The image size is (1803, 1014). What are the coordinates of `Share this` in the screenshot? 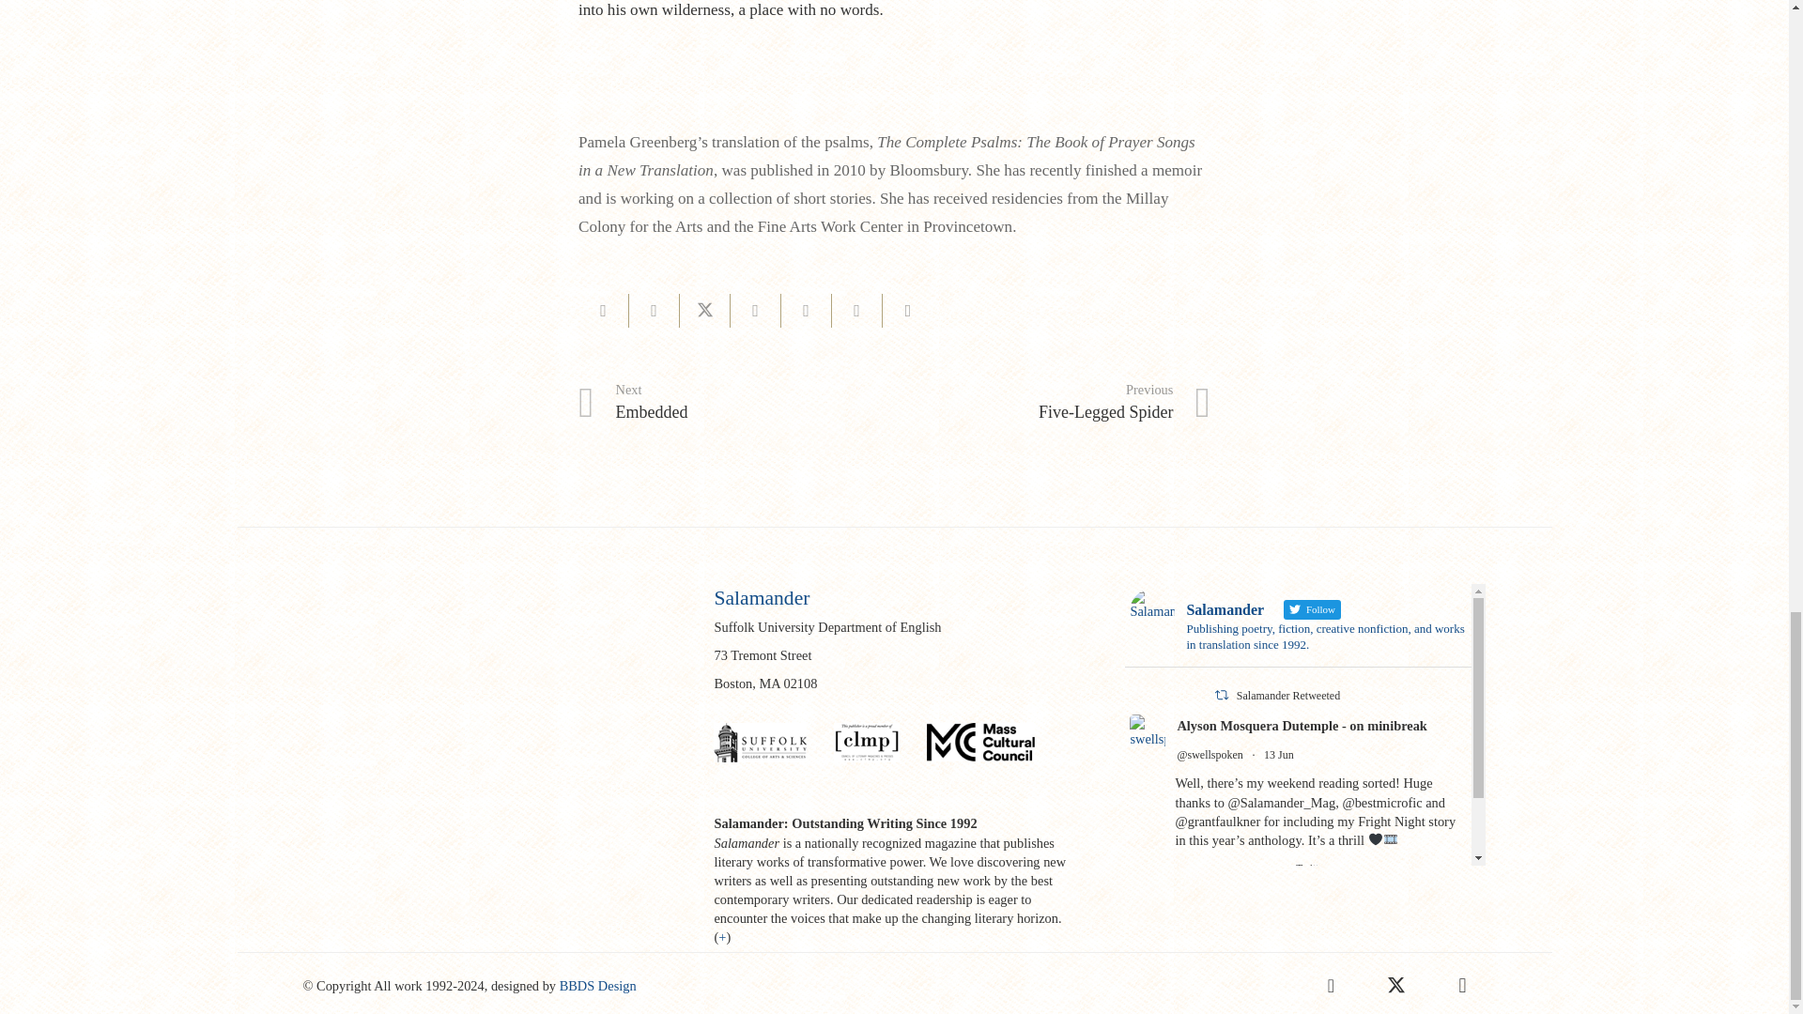 It's located at (654, 310).